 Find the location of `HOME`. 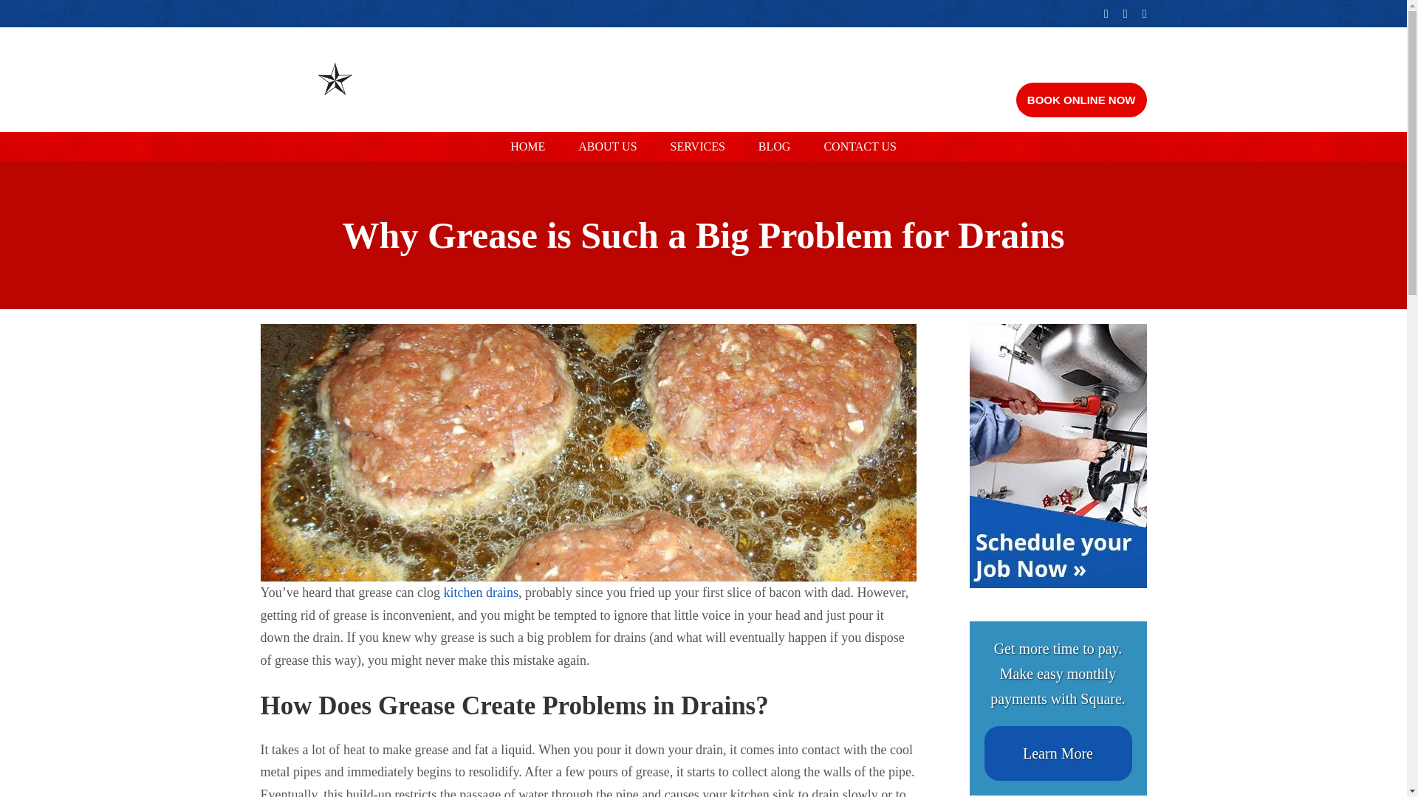

HOME is located at coordinates (527, 147).